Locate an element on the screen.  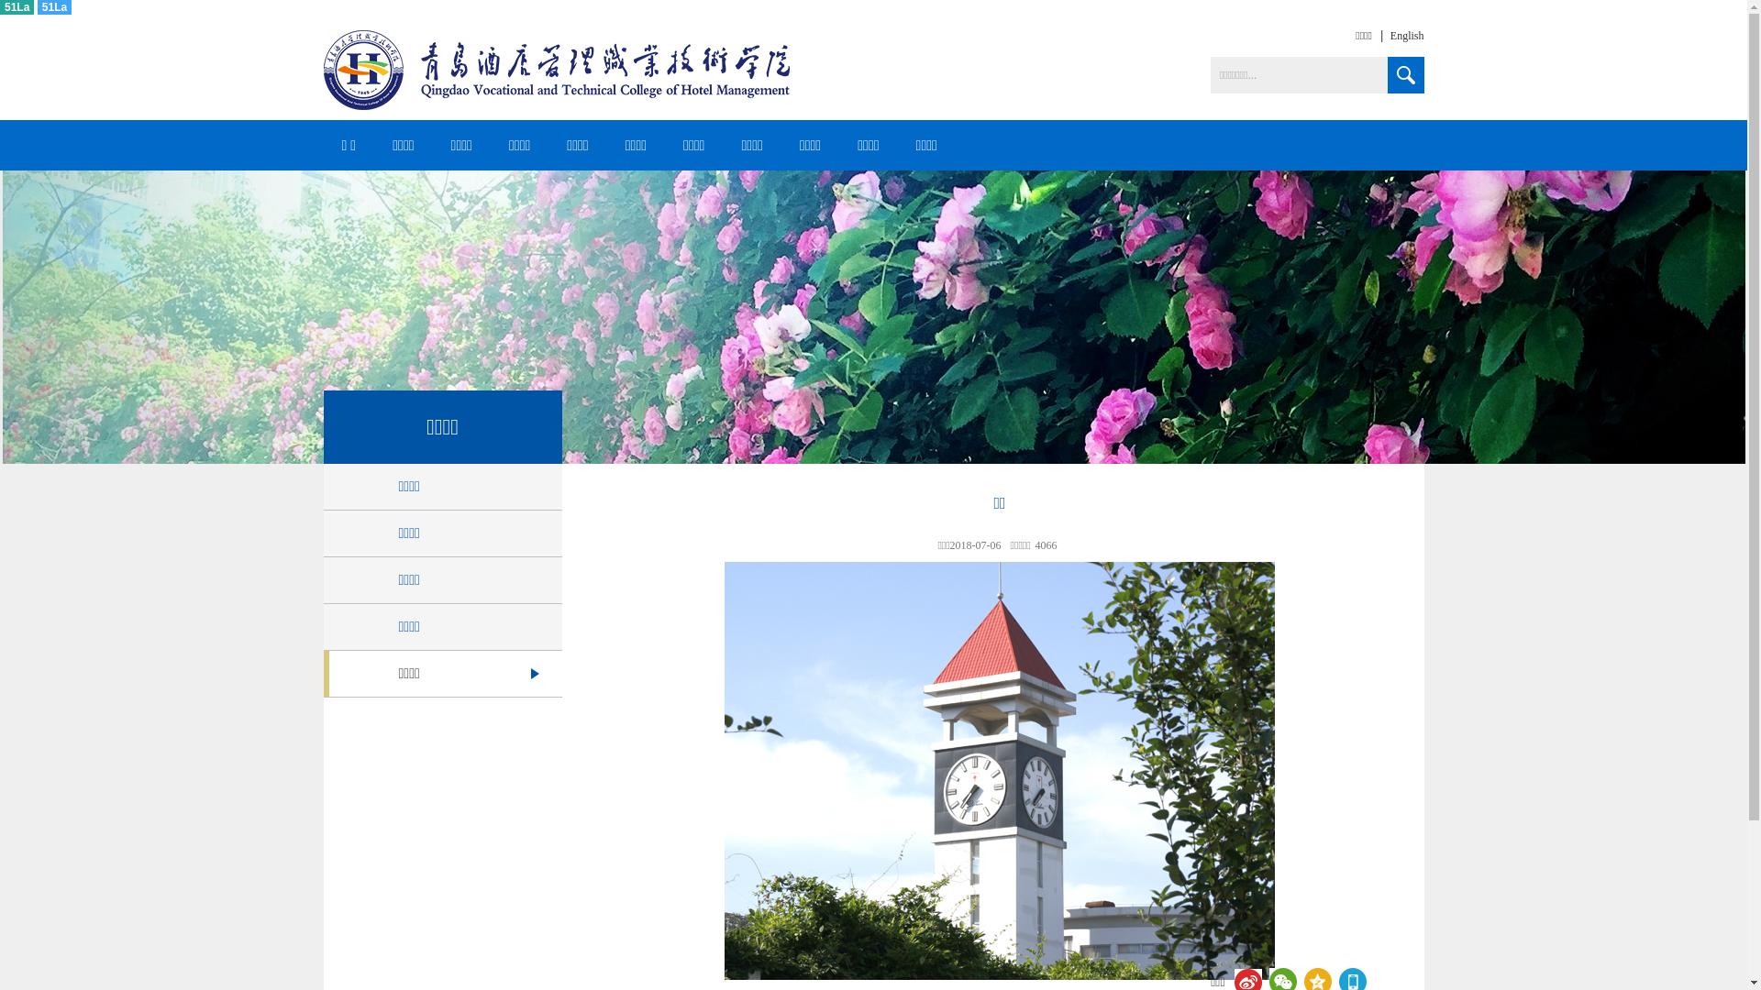
51La is located at coordinates (17, 7).